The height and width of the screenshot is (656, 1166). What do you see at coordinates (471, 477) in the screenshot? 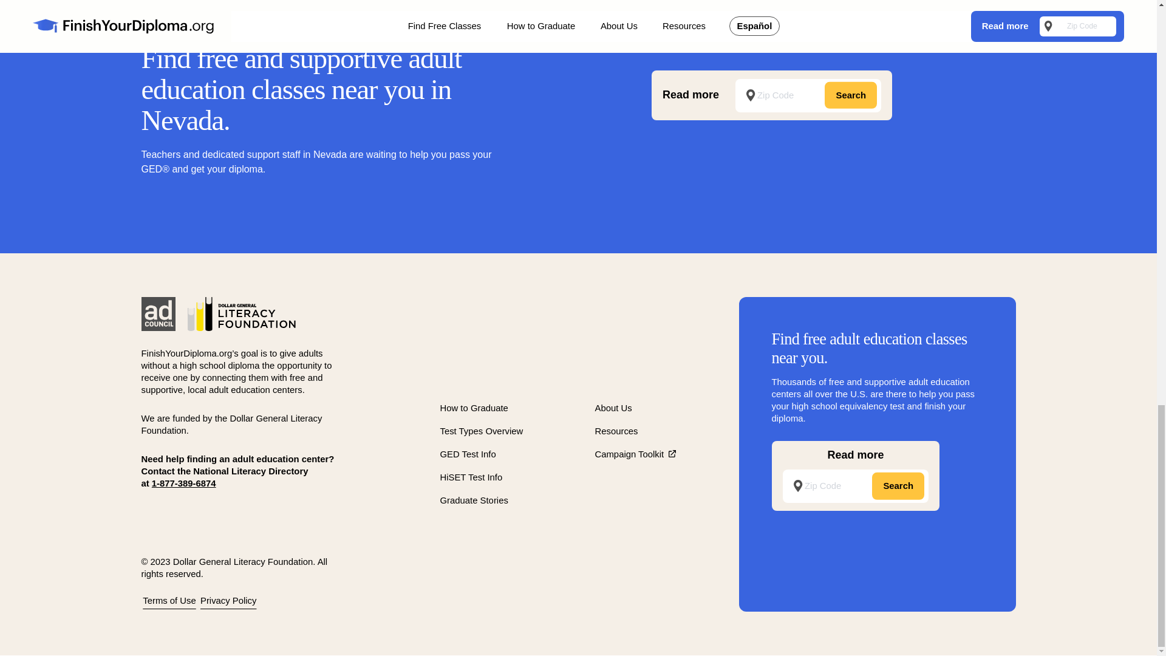
I see `HiSET Test Info` at bounding box center [471, 477].